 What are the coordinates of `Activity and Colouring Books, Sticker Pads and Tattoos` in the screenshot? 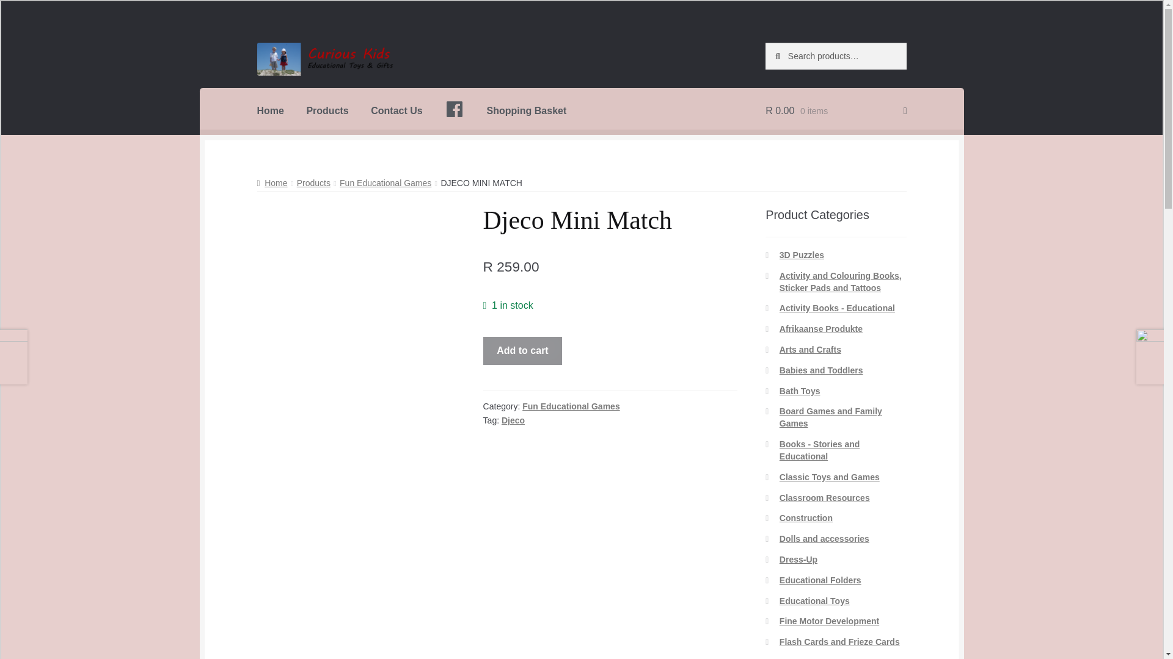 It's located at (841, 281).